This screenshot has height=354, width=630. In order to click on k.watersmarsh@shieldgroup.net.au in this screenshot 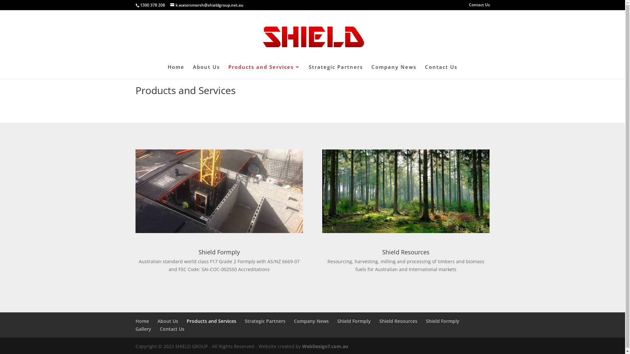, I will do `click(207, 5)`.